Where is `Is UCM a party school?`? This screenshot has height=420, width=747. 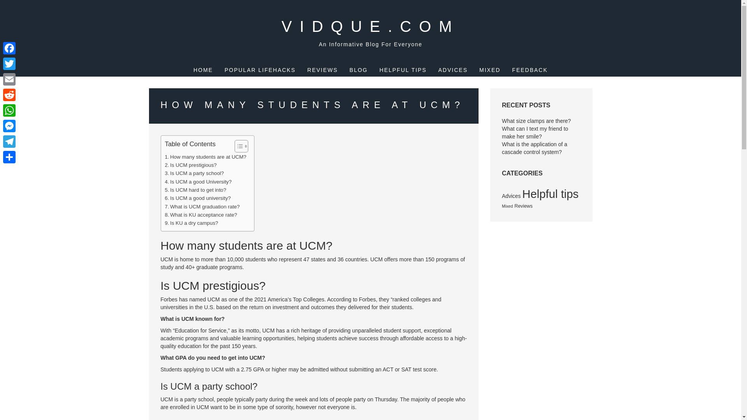 Is UCM a party school? is located at coordinates (195, 173).